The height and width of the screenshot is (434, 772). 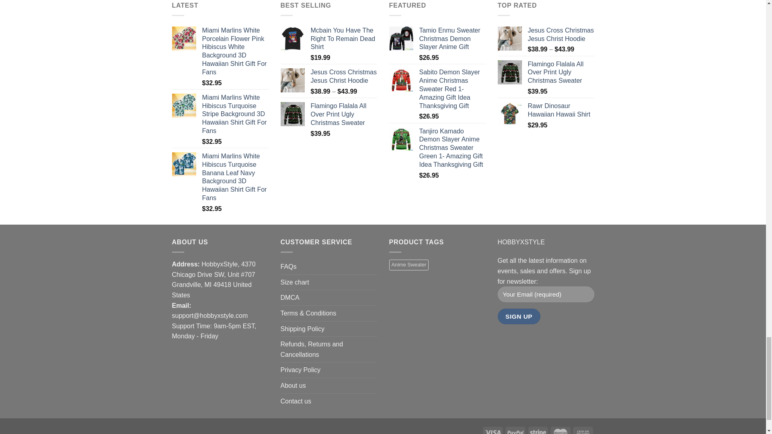 What do you see at coordinates (519, 316) in the screenshot?
I see `Sign Up` at bounding box center [519, 316].